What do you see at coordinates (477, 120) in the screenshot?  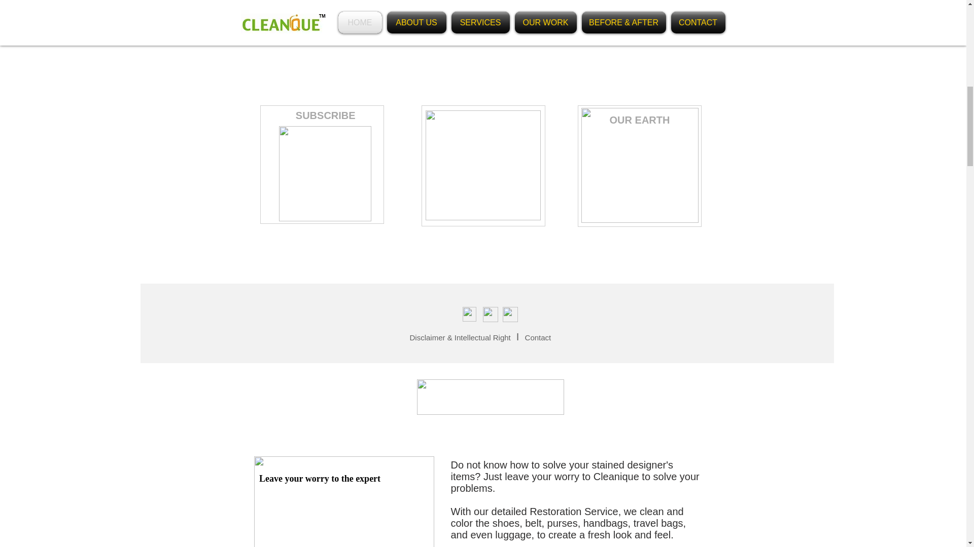 I see `    JOIN MEMBER` at bounding box center [477, 120].